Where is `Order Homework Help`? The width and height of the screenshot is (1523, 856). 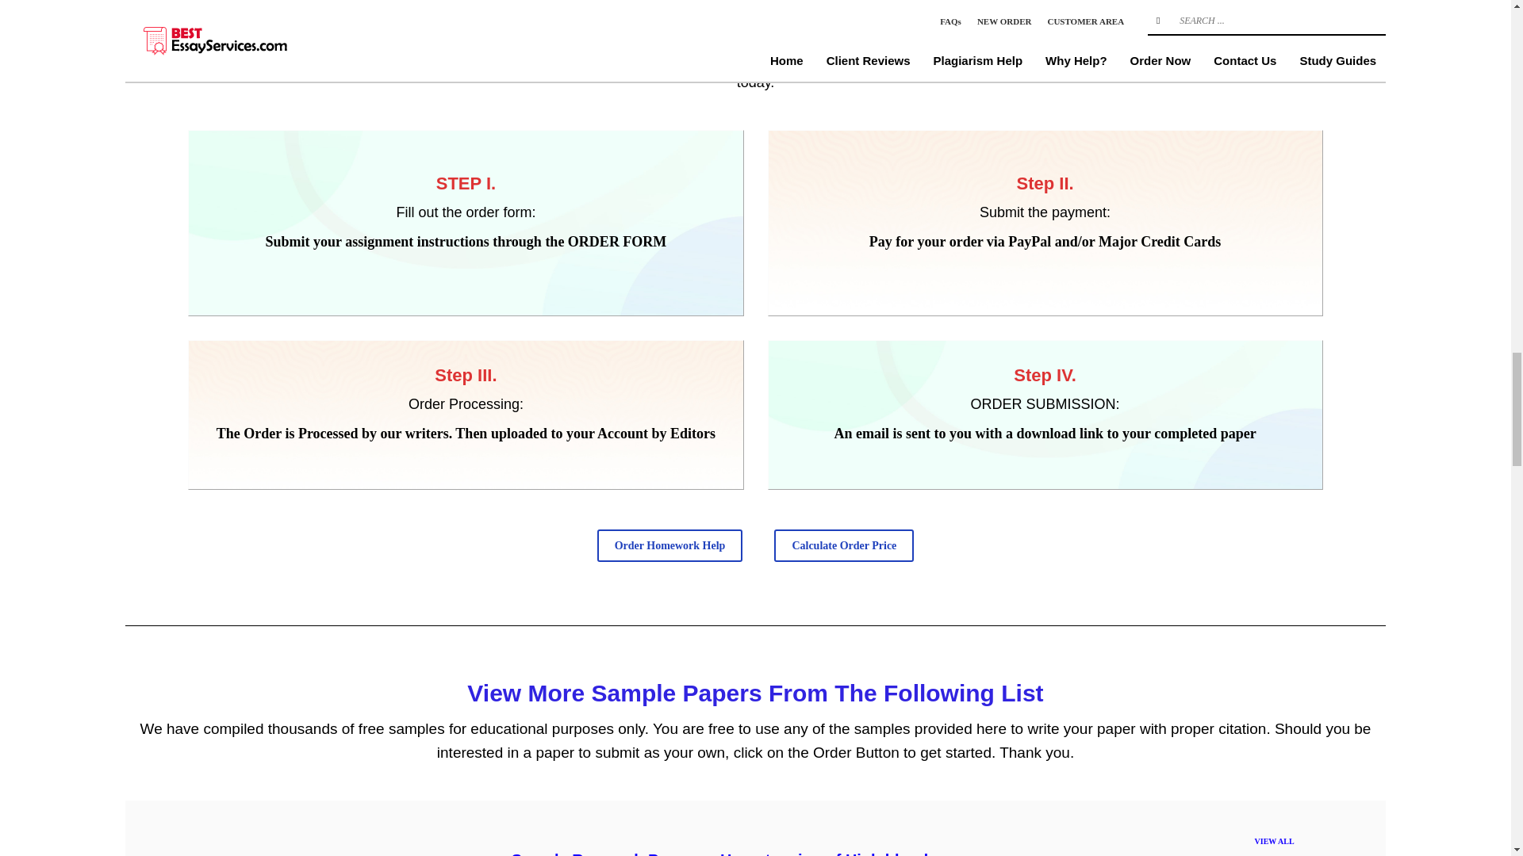
Order Homework Help is located at coordinates (669, 545).